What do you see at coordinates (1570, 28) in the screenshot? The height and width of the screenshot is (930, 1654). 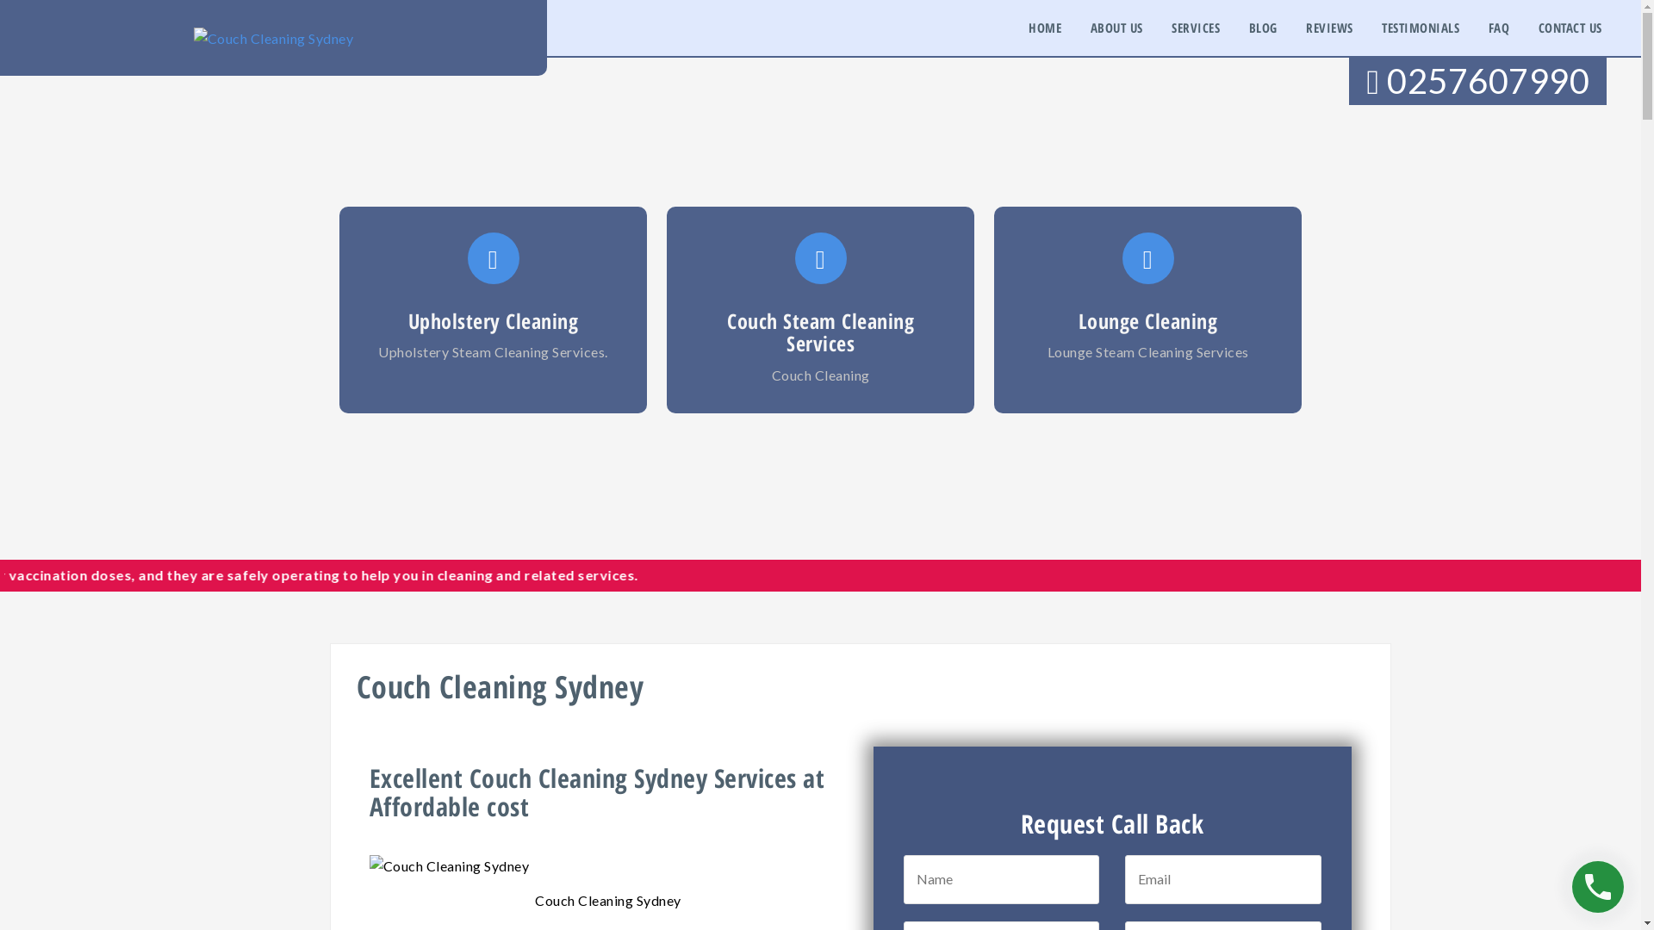 I see `CONTACT US` at bounding box center [1570, 28].